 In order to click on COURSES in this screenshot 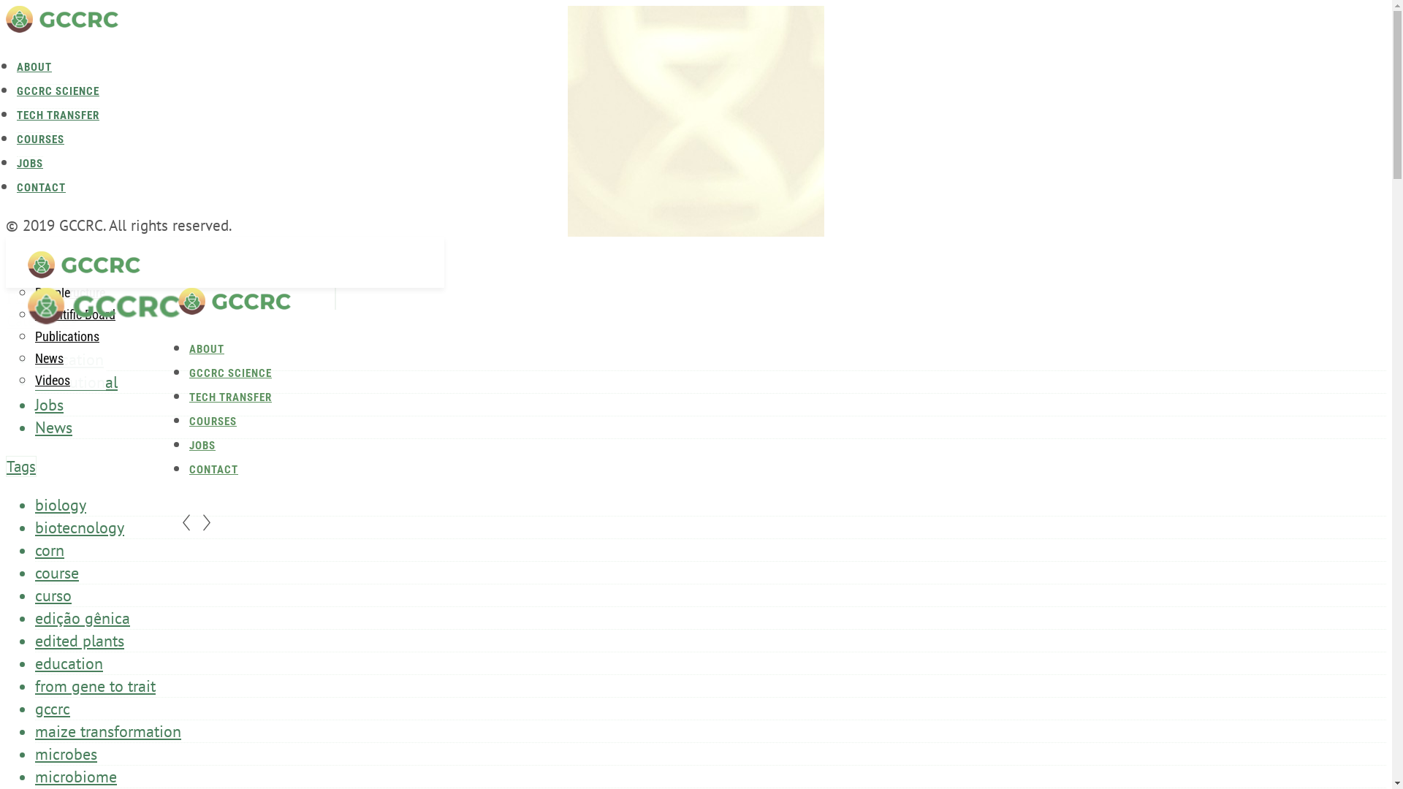, I will do `click(41, 139)`.